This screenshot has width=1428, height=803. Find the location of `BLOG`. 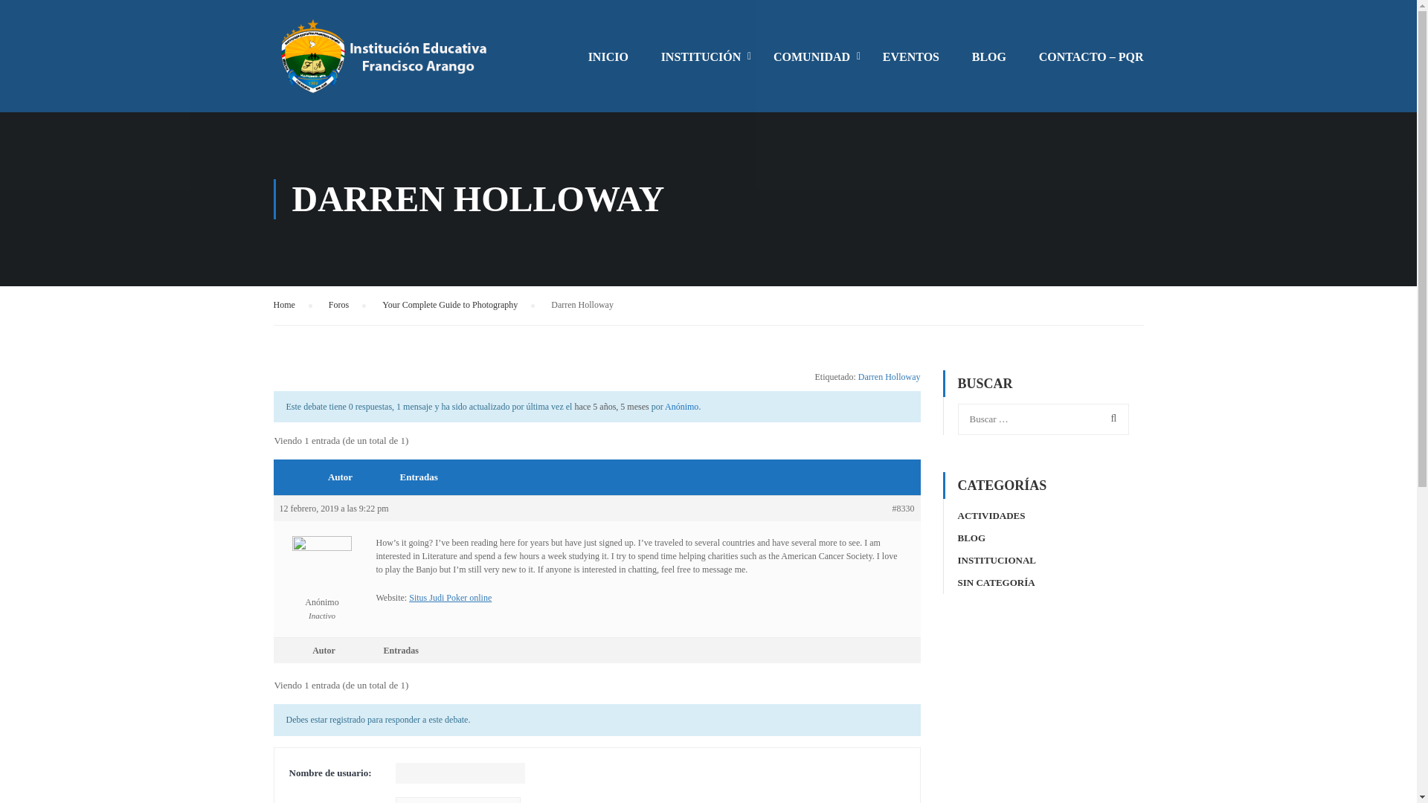

BLOG is located at coordinates (972, 538).